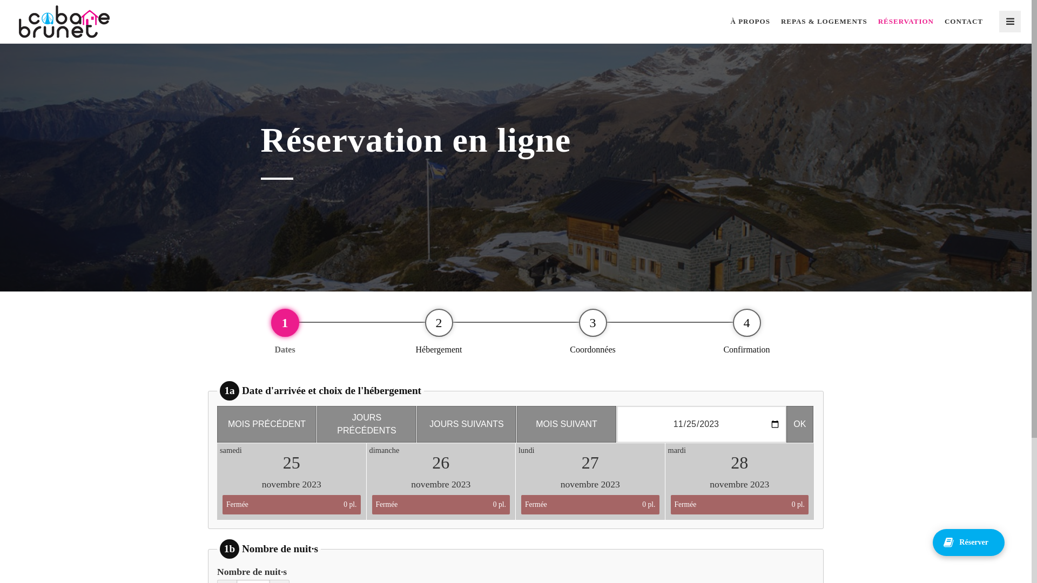 This screenshot has height=583, width=1037. I want to click on OK, so click(800, 424).